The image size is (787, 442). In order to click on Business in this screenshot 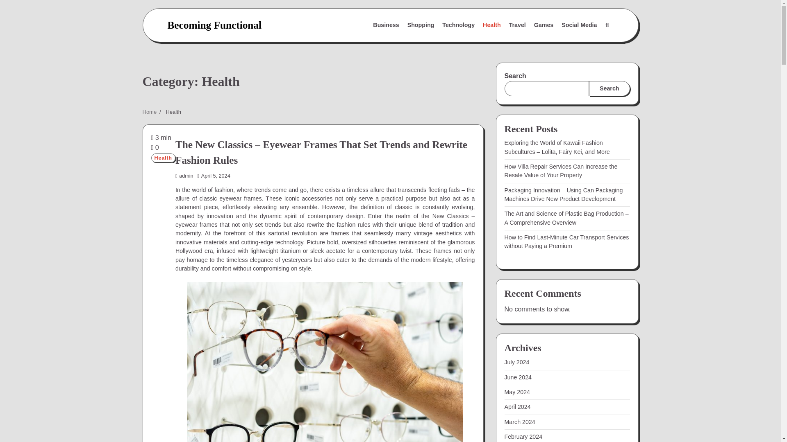, I will do `click(386, 25)`.